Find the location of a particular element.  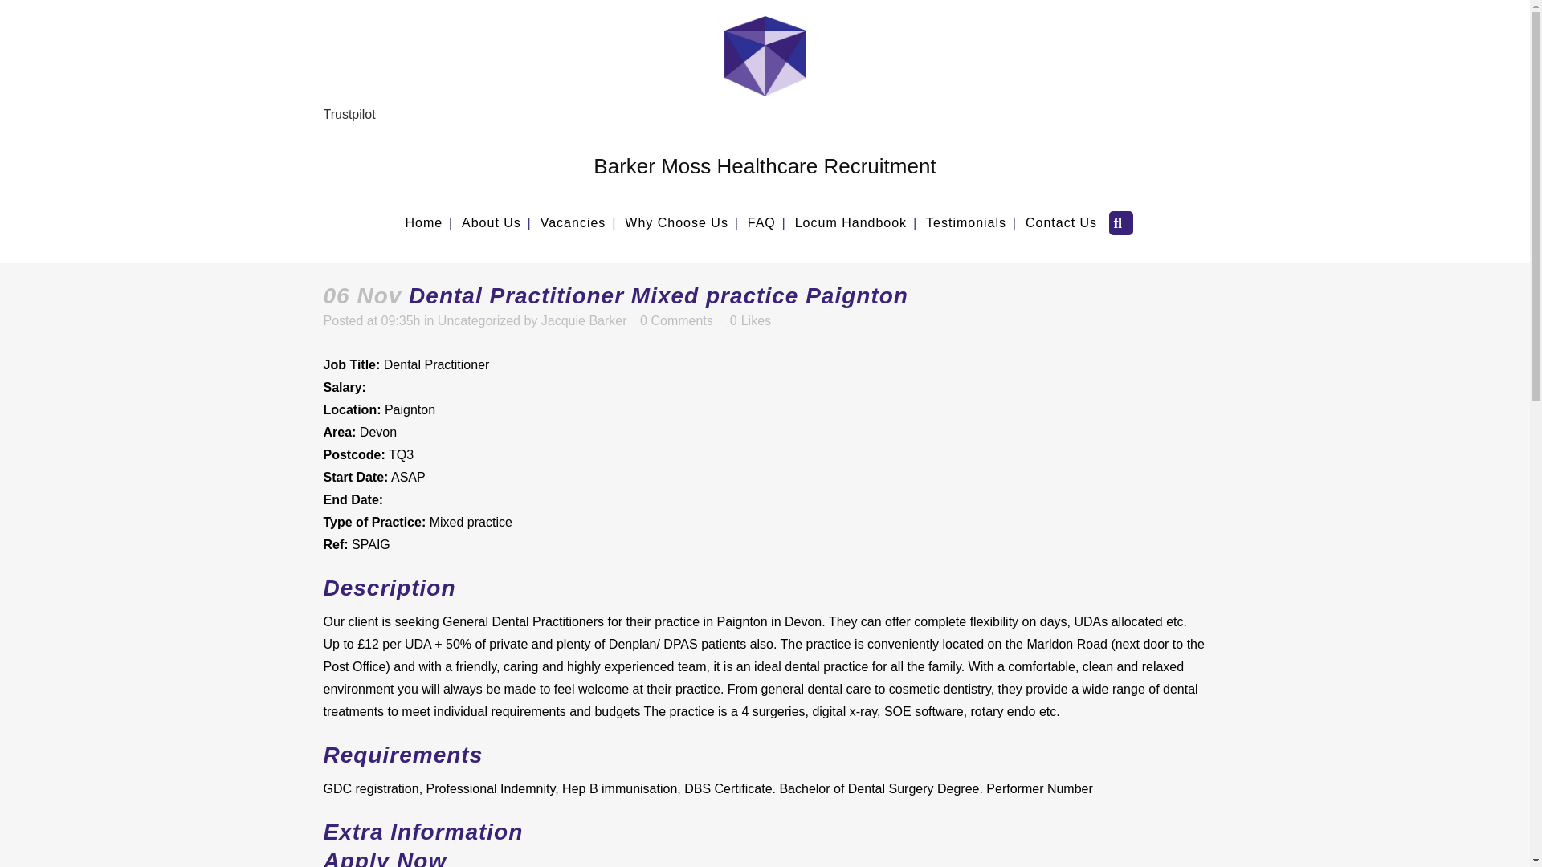

Jacquie Barker is located at coordinates (584, 320).